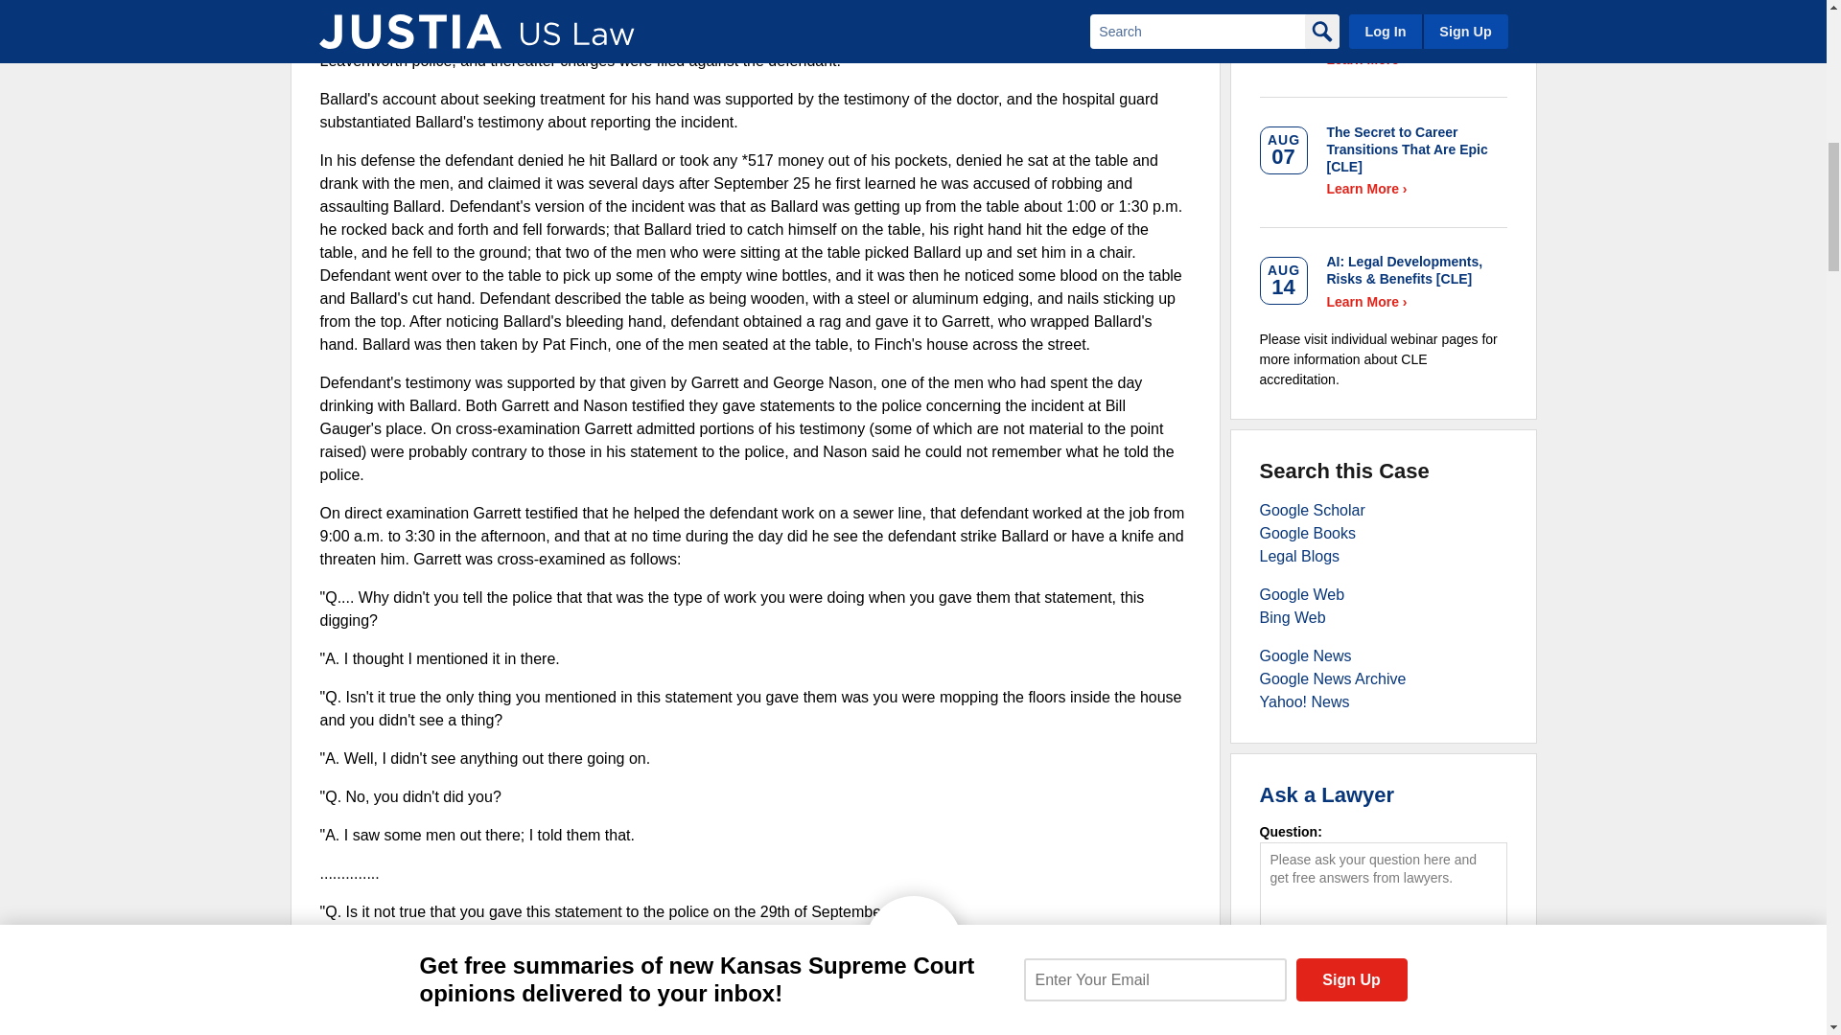 This screenshot has width=1841, height=1035. Describe the element at coordinates (1304, 701) in the screenshot. I see `Law - Yahoo! News` at that location.